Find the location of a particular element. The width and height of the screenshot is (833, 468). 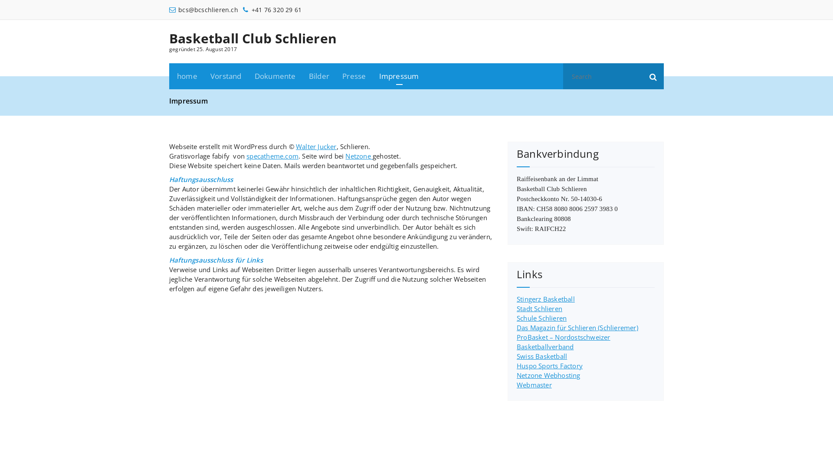

Stadt Schlieren is located at coordinates (540, 309).